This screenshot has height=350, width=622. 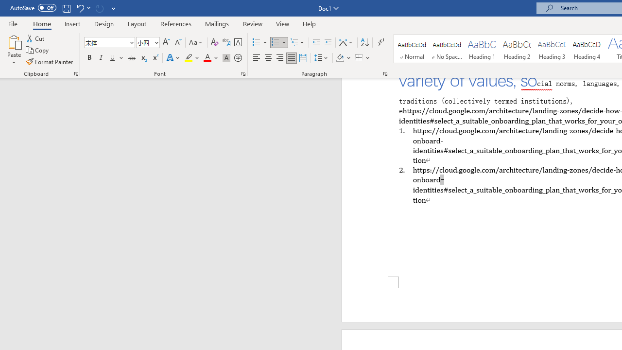 I want to click on Distributed, so click(x=303, y=58).